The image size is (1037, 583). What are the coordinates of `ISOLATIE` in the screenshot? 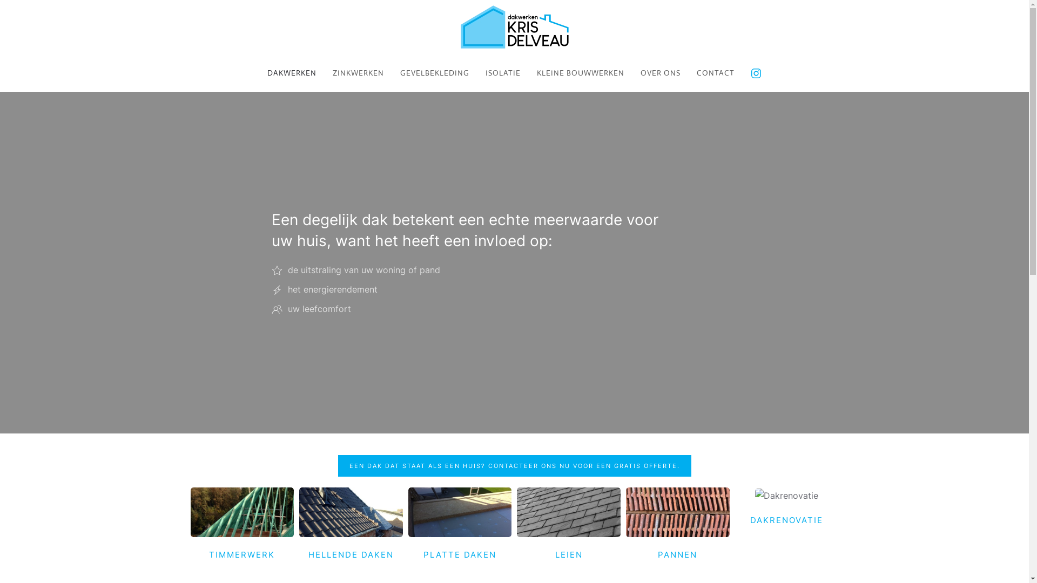 It's located at (503, 73).